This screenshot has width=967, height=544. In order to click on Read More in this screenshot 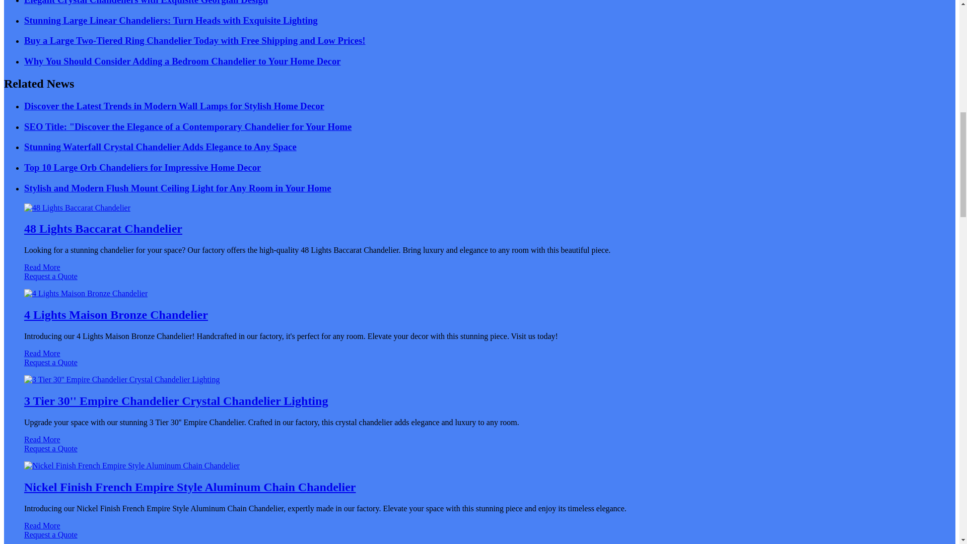, I will do `click(42, 267)`.